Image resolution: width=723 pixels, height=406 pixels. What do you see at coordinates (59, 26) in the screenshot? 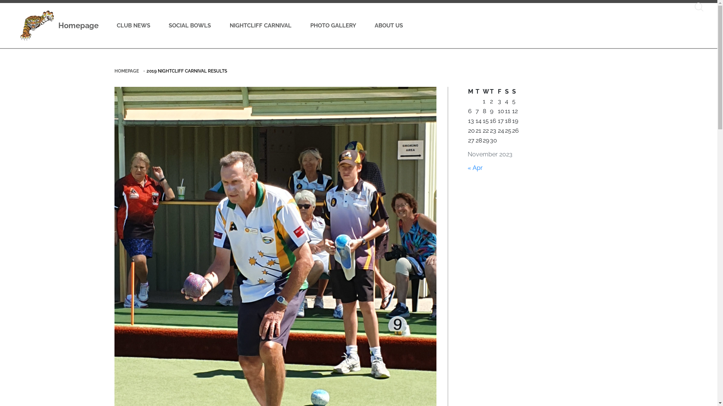
I see `Homepage` at bounding box center [59, 26].